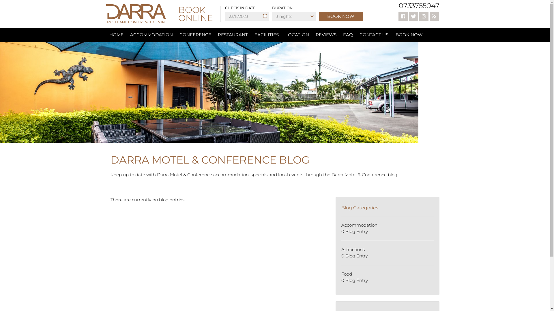 This screenshot has width=554, height=311. Describe the element at coordinates (353, 249) in the screenshot. I see `Attractions` at that location.